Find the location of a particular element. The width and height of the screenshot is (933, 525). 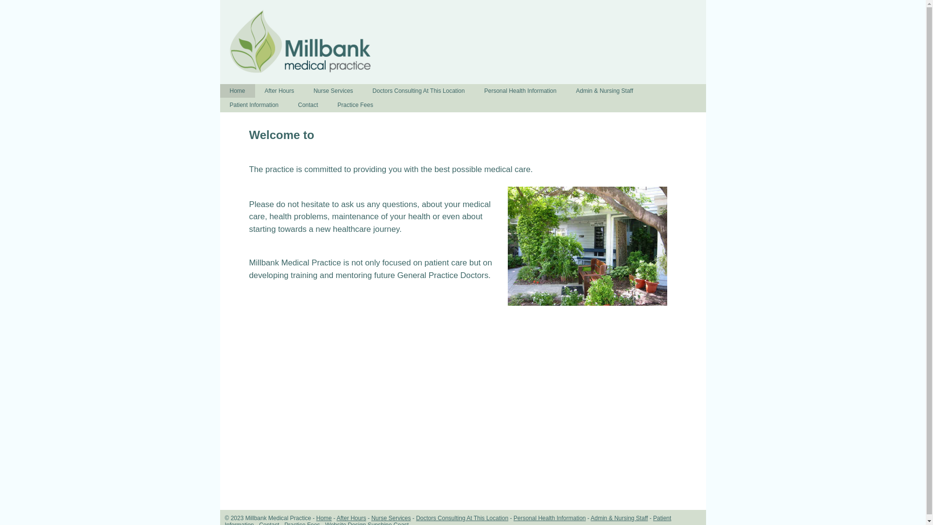

Personal Health Information is located at coordinates (520, 91).